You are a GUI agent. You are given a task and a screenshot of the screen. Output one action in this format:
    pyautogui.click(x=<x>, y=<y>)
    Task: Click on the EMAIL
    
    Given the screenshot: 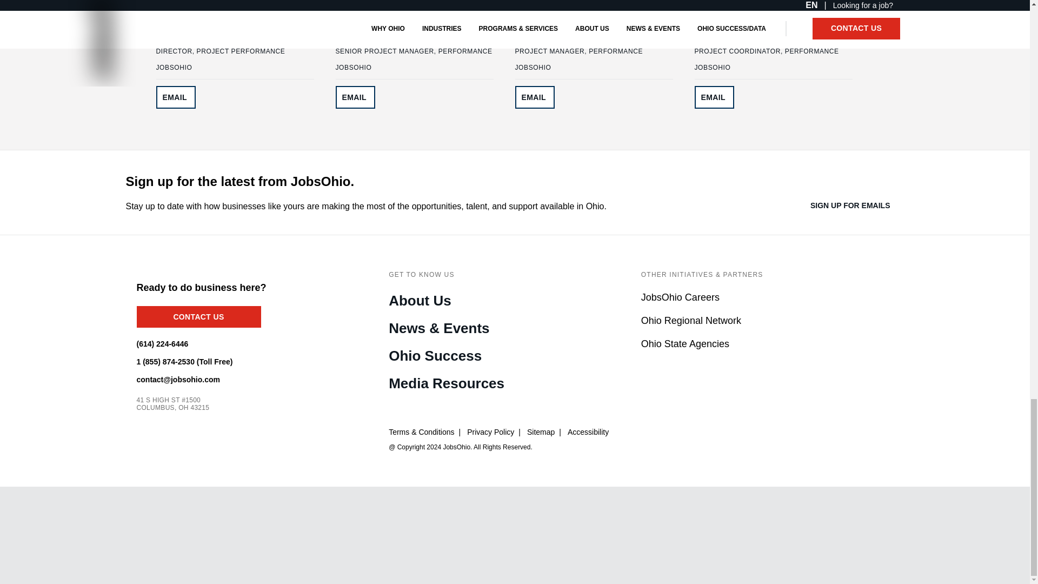 What is the action you would take?
    pyautogui.click(x=355, y=97)
    